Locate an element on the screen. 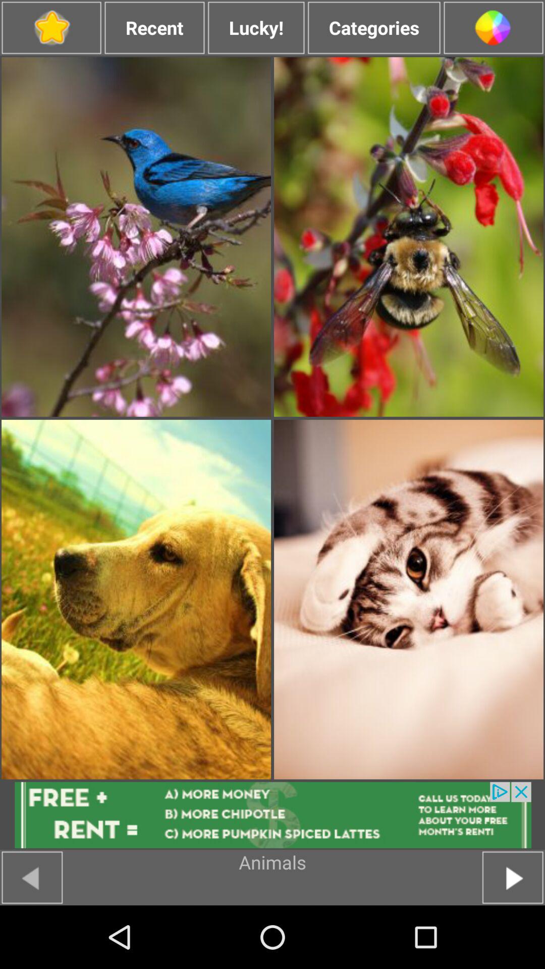 The width and height of the screenshot is (545, 969). toggle autoplay option is located at coordinates (513, 877).